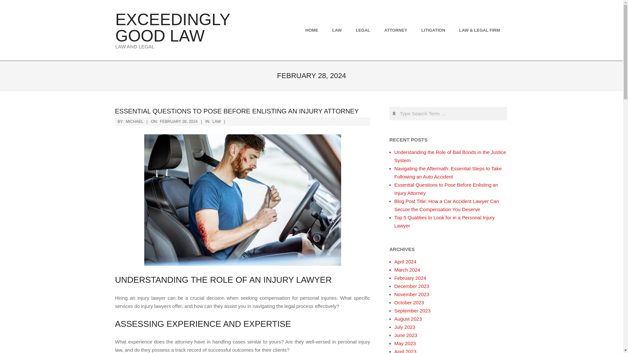  Describe the element at coordinates (313, 30) in the screenshot. I see `HOME` at that location.